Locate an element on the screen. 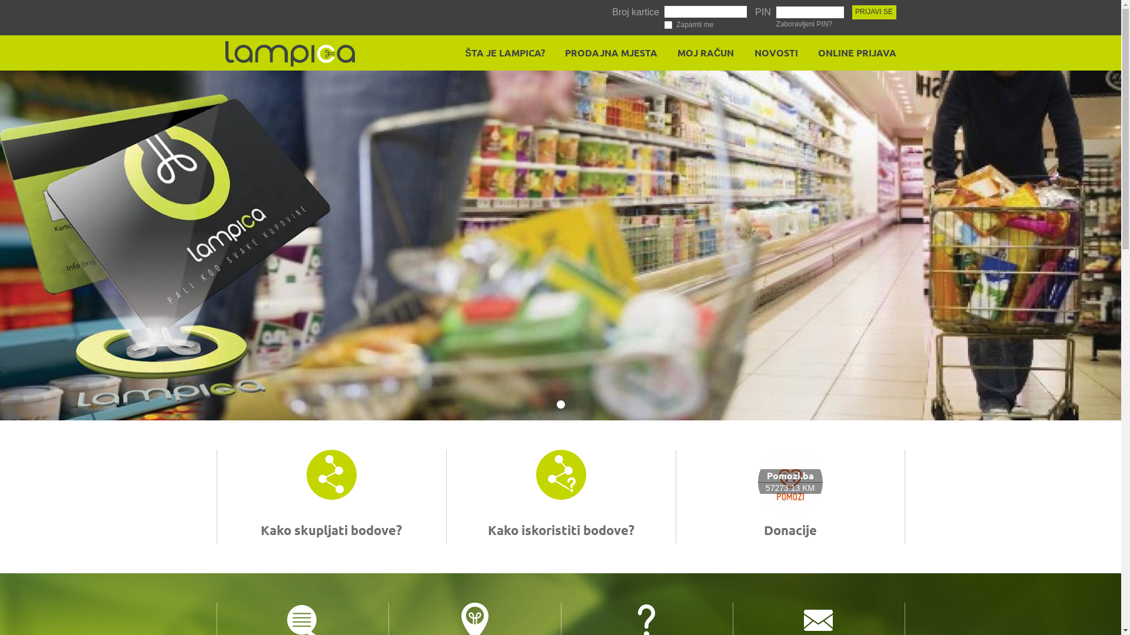 The height and width of the screenshot is (635, 1130). ONLINE PRIJAVA is located at coordinates (853, 53).